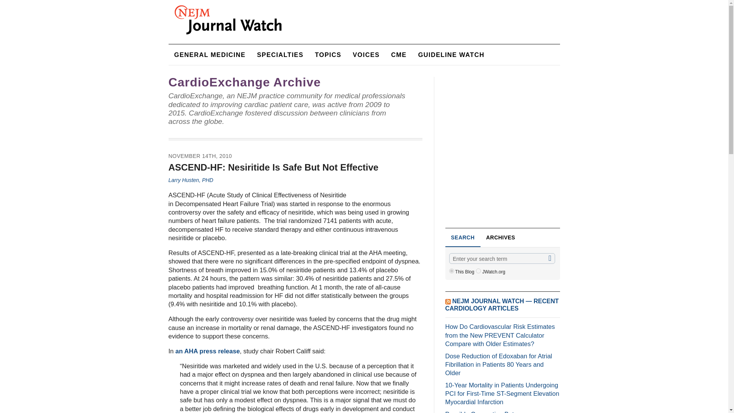 The image size is (734, 413). Describe the element at coordinates (190, 180) in the screenshot. I see `Posts by Larry Husten, PHD` at that location.